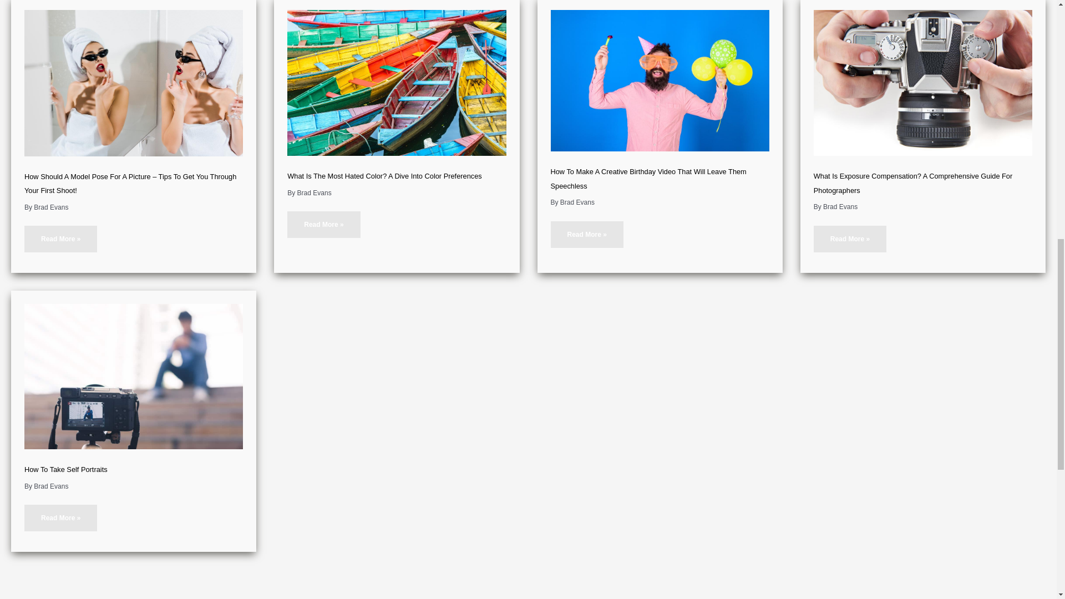  What do you see at coordinates (51, 207) in the screenshot?
I see `View all posts by Brad Evans` at bounding box center [51, 207].